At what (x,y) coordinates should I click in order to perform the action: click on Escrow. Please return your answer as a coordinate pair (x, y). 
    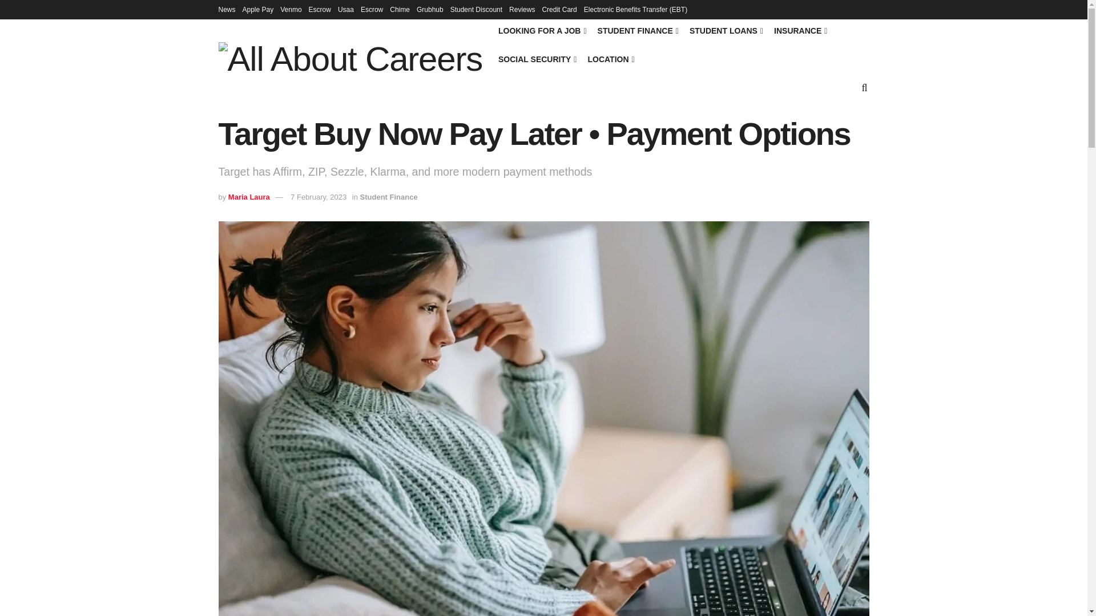
    Looking at the image, I should click on (320, 9).